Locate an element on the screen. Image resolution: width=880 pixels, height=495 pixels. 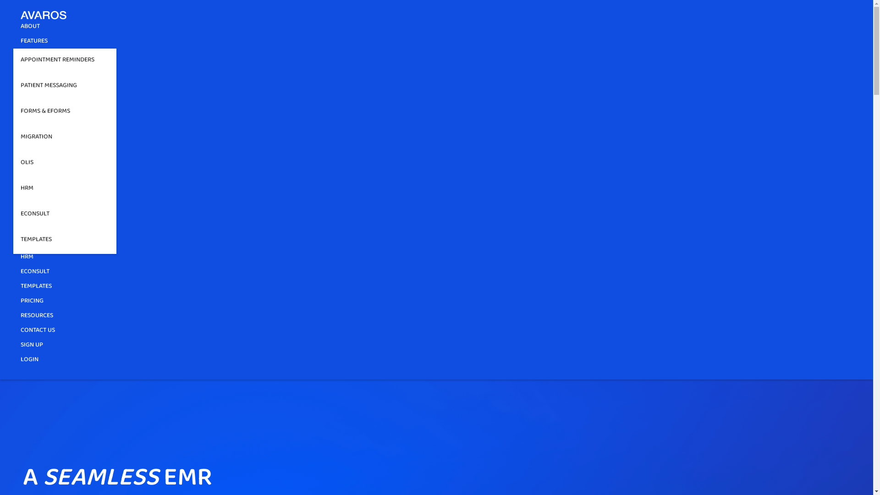
MIGRATION is located at coordinates (65, 138).